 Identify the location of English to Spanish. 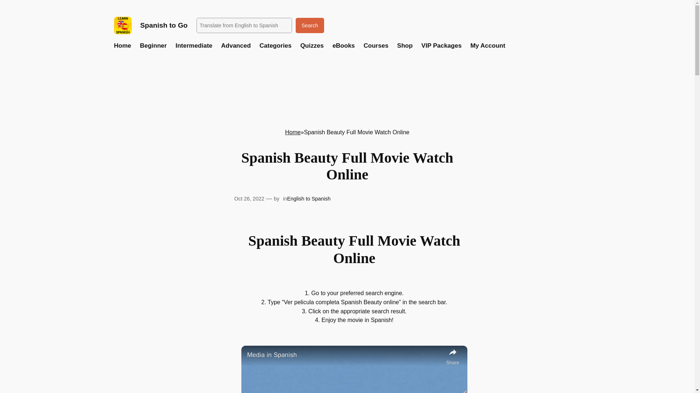
(308, 199).